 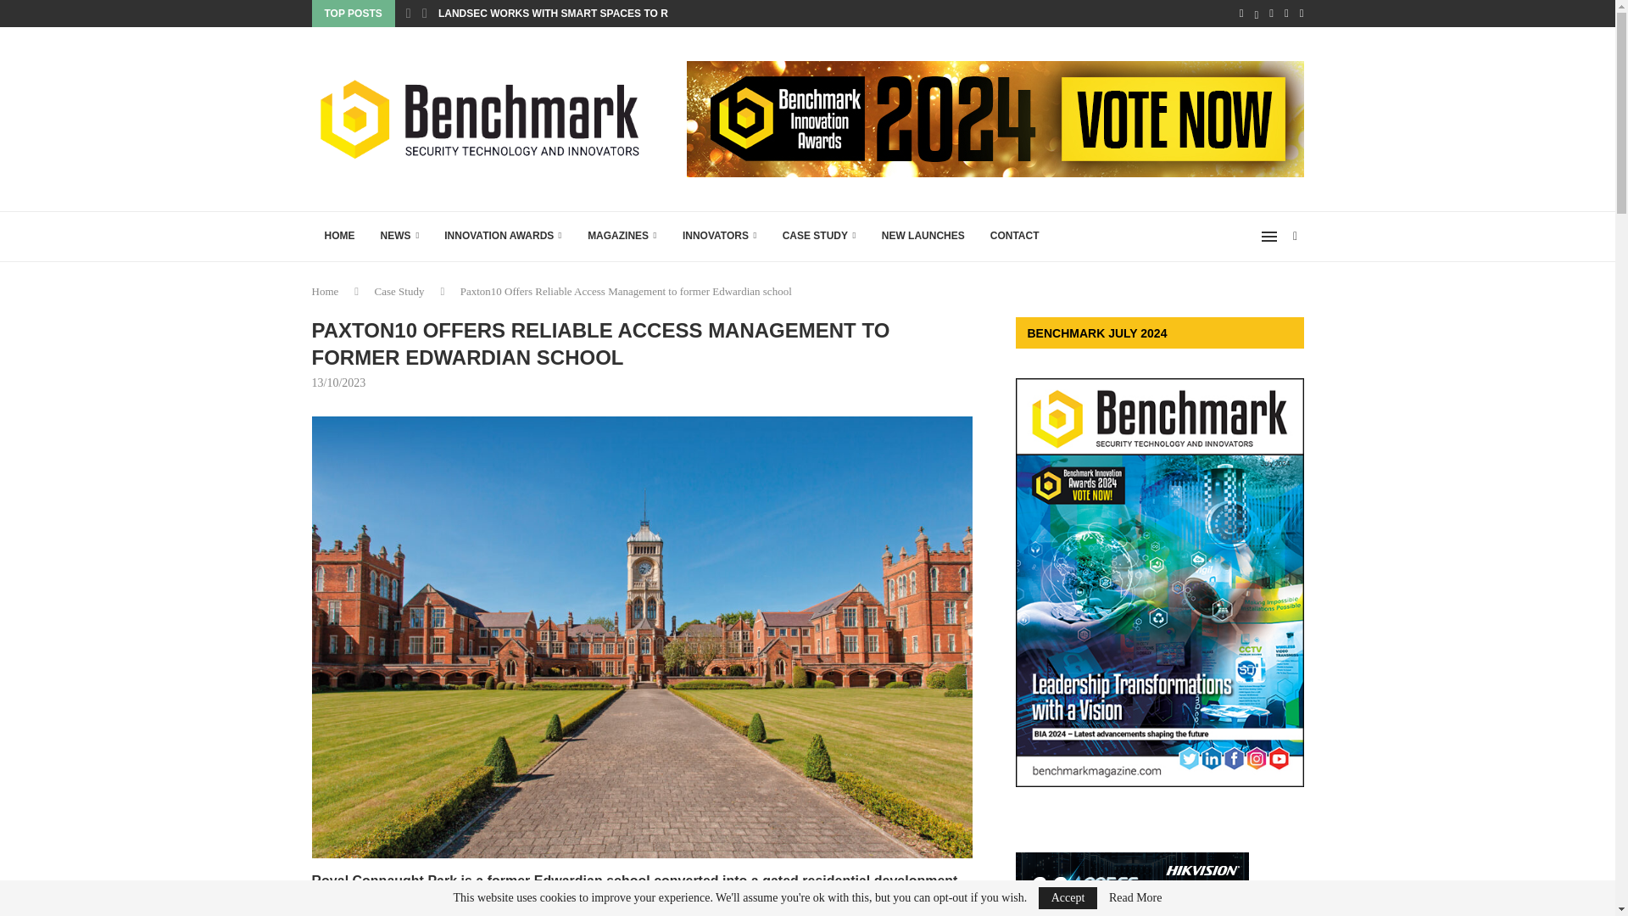 What do you see at coordinates (622, 236) in the screenshot?
I see `MAGAZINES` at bounding box center [622, 236].